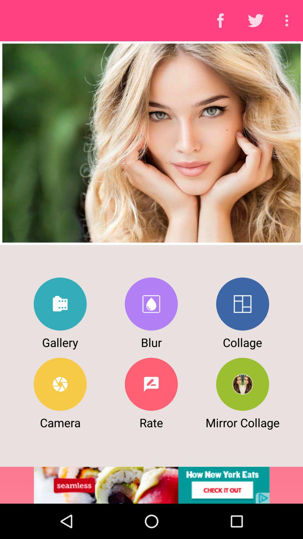 The width and height of the screenshot is (303, 539). Describe the element at coordinates (60, 304) in the screenshot. I see `gallery` at that location.